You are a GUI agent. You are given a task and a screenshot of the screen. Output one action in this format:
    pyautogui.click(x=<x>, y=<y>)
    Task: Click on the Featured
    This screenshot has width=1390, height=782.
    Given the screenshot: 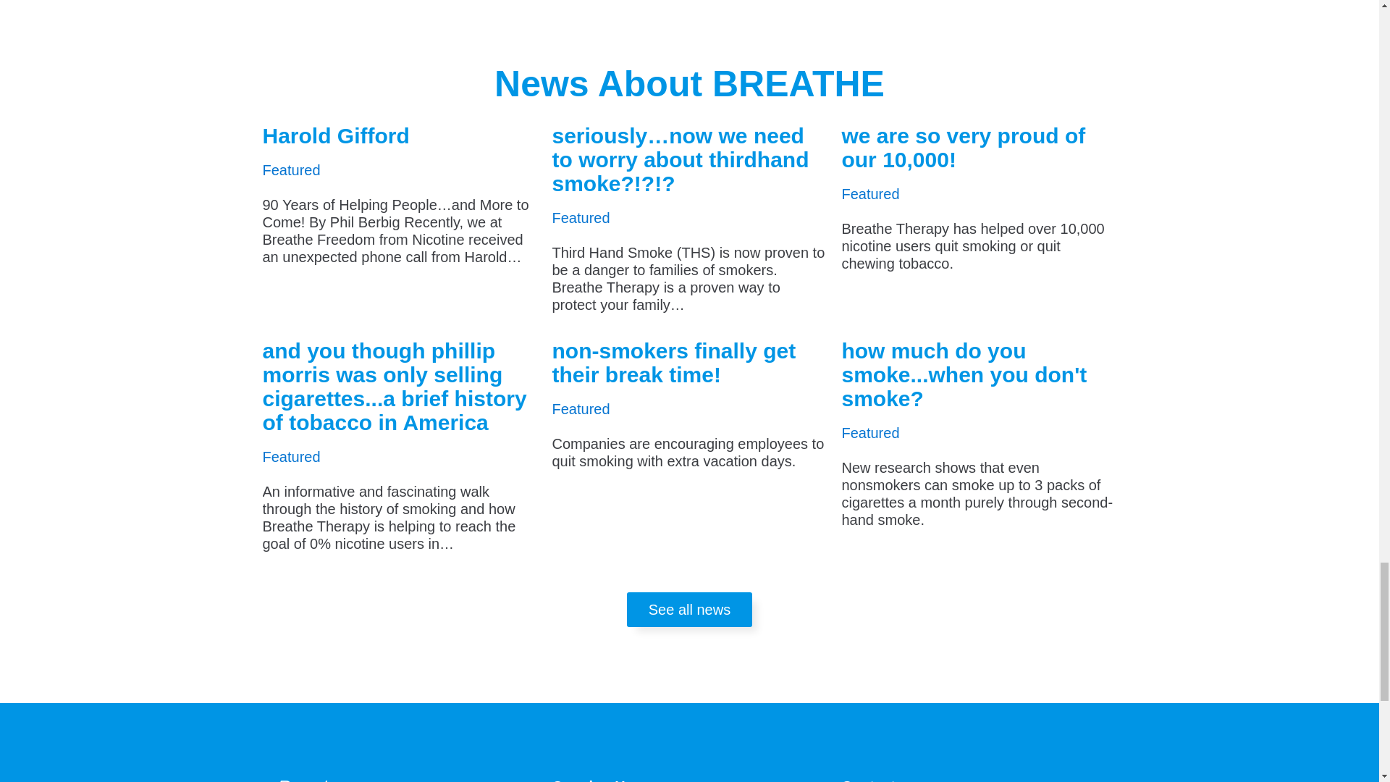 What is the action you would take?
    pyautogui.click(x=870, y=194)
    